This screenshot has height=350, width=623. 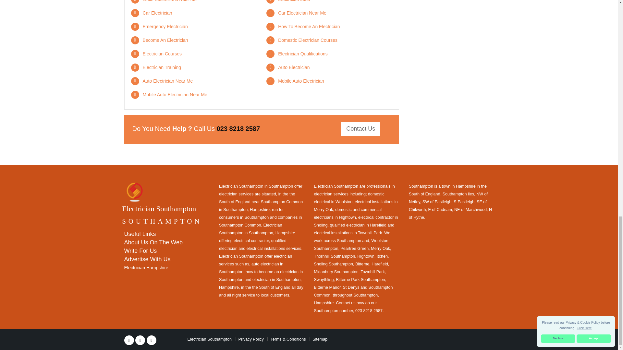 I want to click on Emergency Electrician, so click(x=165, y=27).